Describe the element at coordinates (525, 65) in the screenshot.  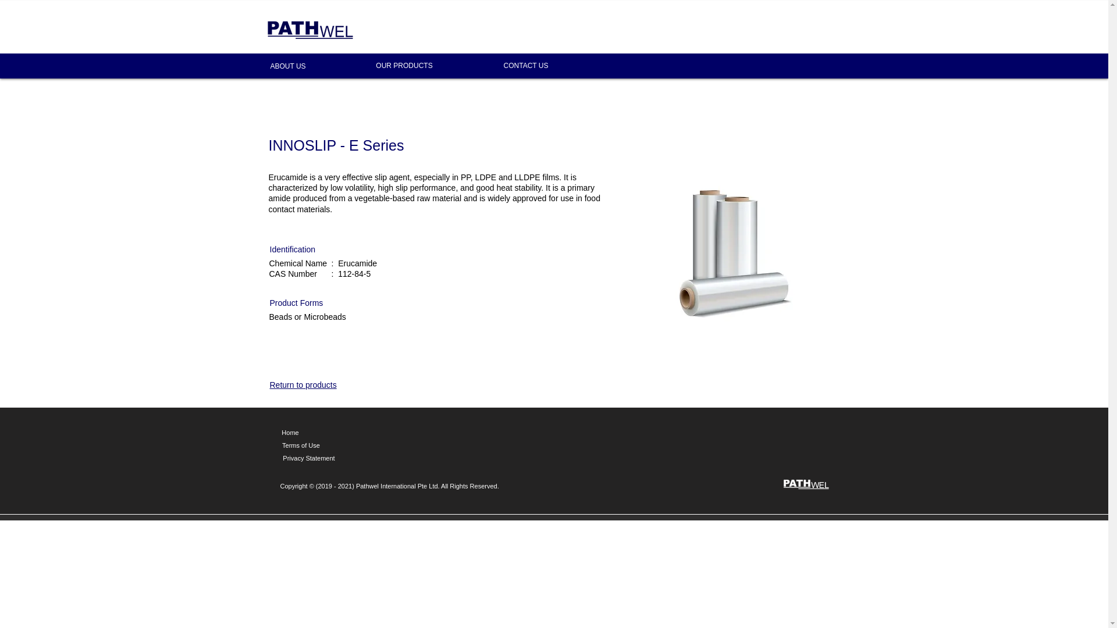
I see `CONTACT US` at that location.